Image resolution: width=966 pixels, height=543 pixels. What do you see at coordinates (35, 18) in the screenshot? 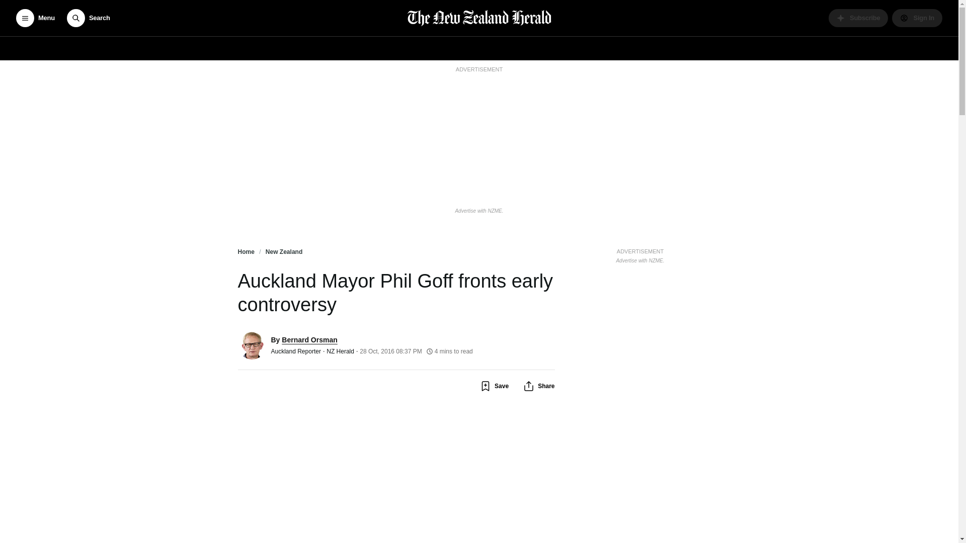
I see `Menu` at bounding box center [35, 18].